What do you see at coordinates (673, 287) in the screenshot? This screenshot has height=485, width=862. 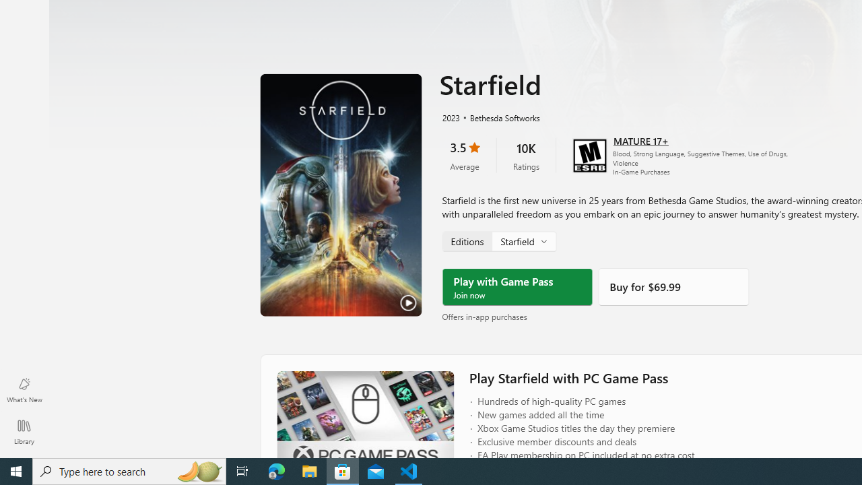 I see `Buy` at bounding box center [673, 287].